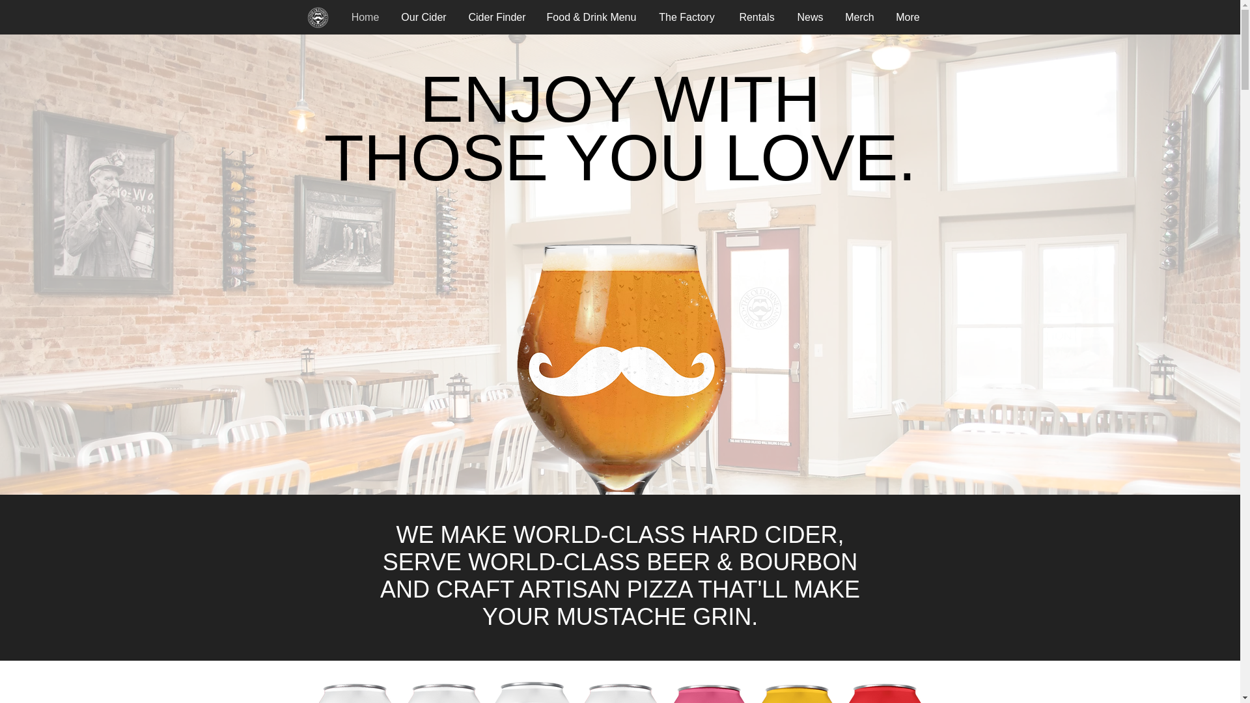 The image size is (1250, 703). Describe the element at coordinates (423, 17) in the screenshot. I see `Our Cider` at that location.